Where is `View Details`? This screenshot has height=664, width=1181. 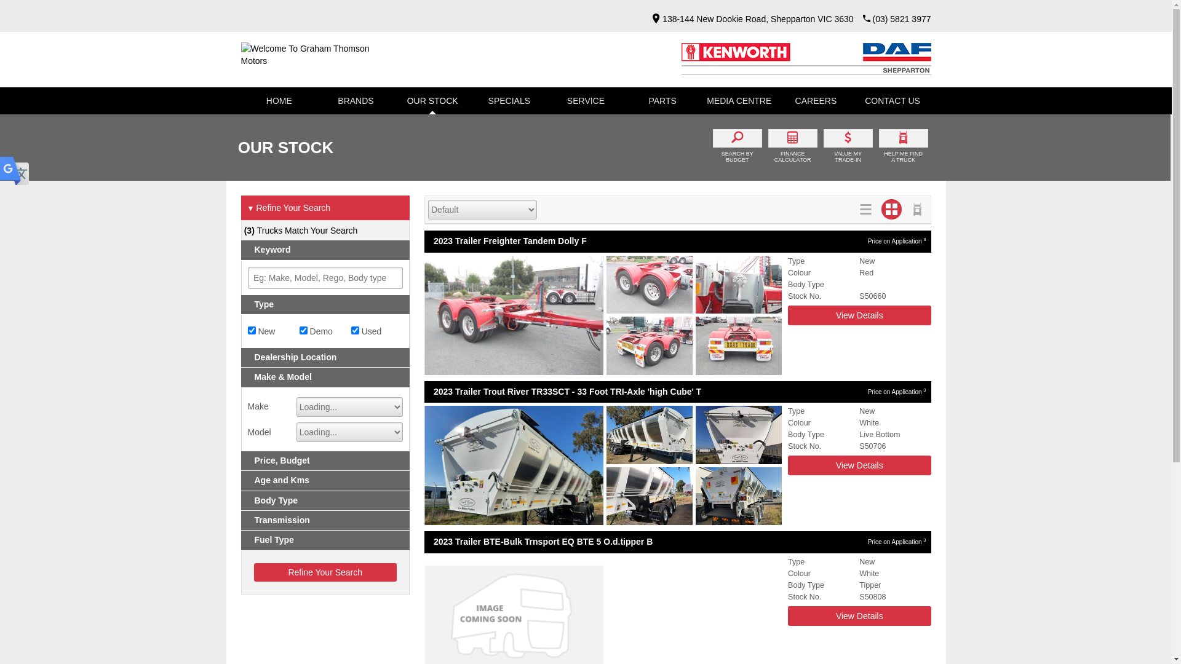
View Details is located at coordinates (859, 315).